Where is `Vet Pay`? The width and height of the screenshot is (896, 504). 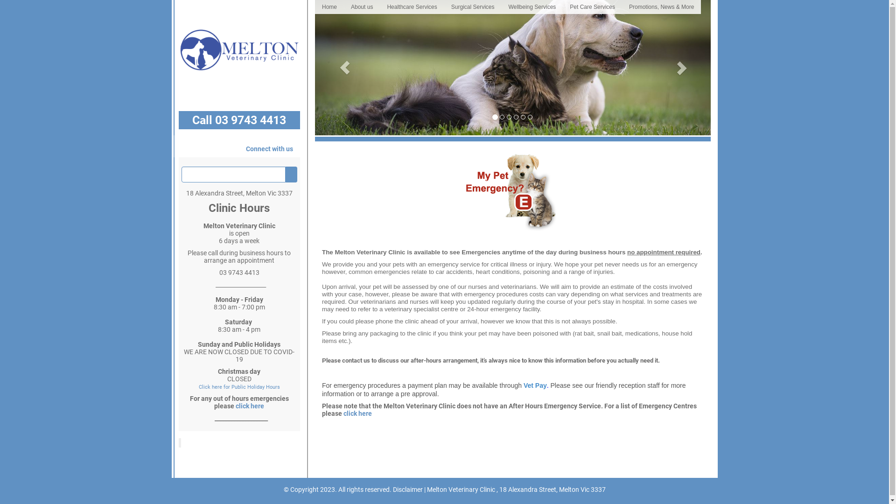 Vet Pay is located at coordinates (535, 385).